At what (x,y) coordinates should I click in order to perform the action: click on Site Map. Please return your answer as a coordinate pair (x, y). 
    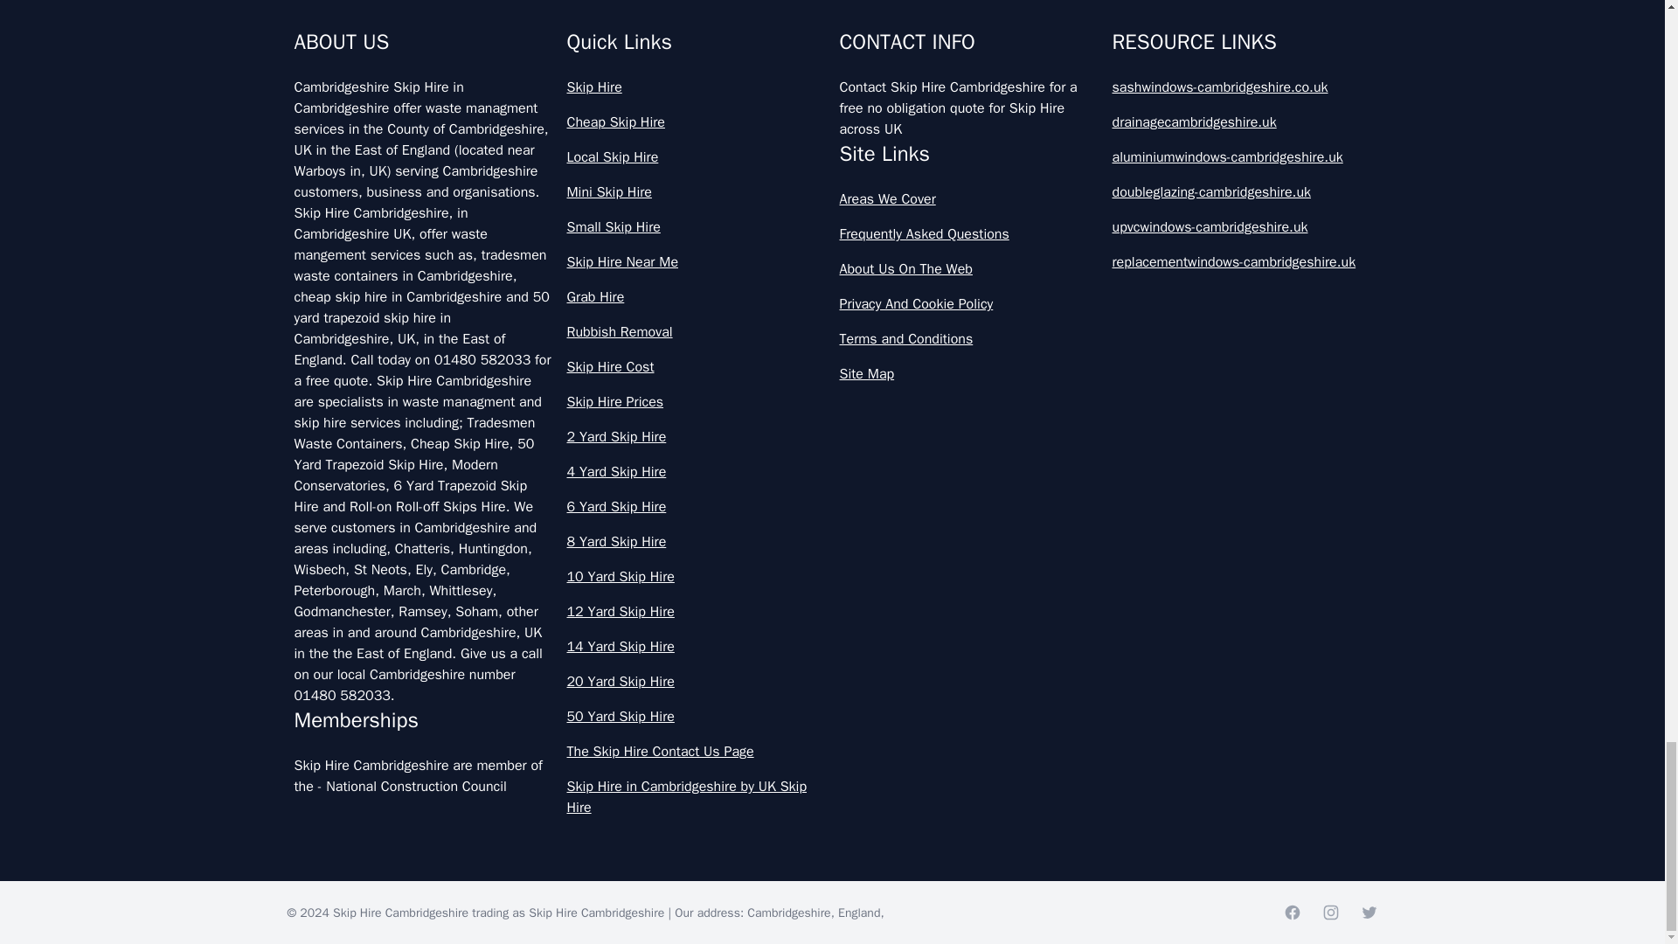
    Looking at the image, I should click on (968, 373).